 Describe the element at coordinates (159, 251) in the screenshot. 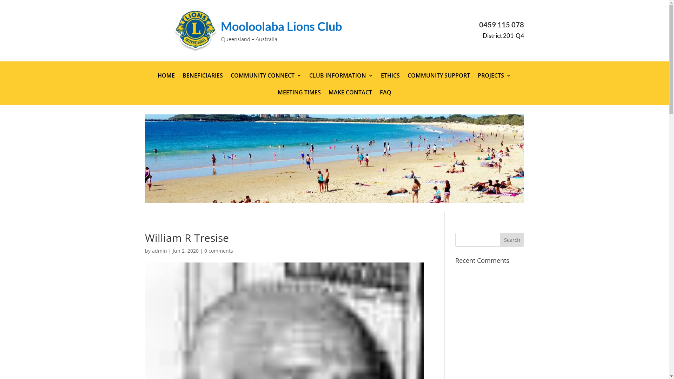

I see `admin` at that location.